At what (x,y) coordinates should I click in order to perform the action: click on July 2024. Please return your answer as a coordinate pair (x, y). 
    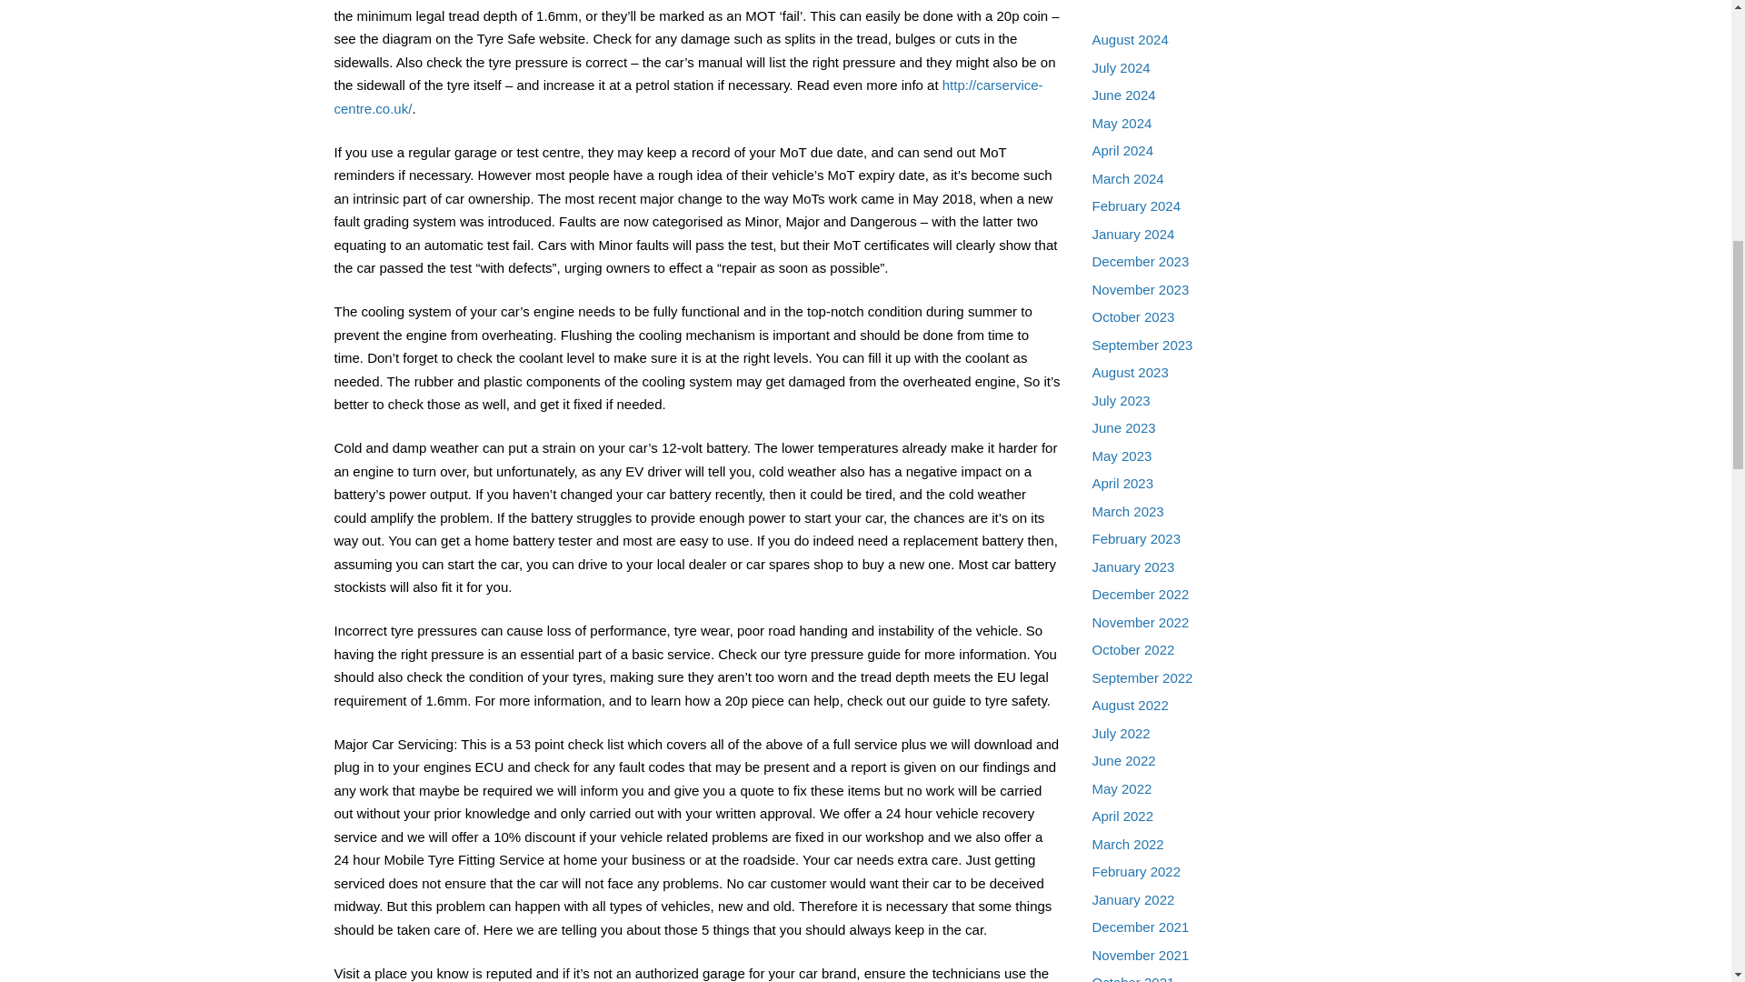
    Looking at the image, I should click on (1121, 67).